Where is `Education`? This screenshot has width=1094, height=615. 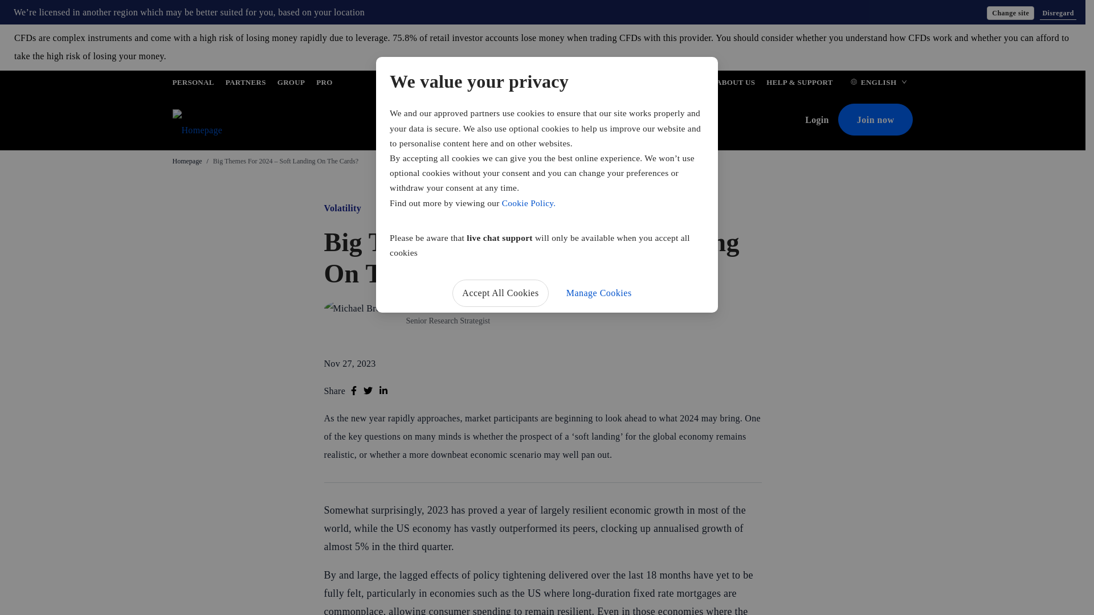 Education is located at coordinates (615, 121).